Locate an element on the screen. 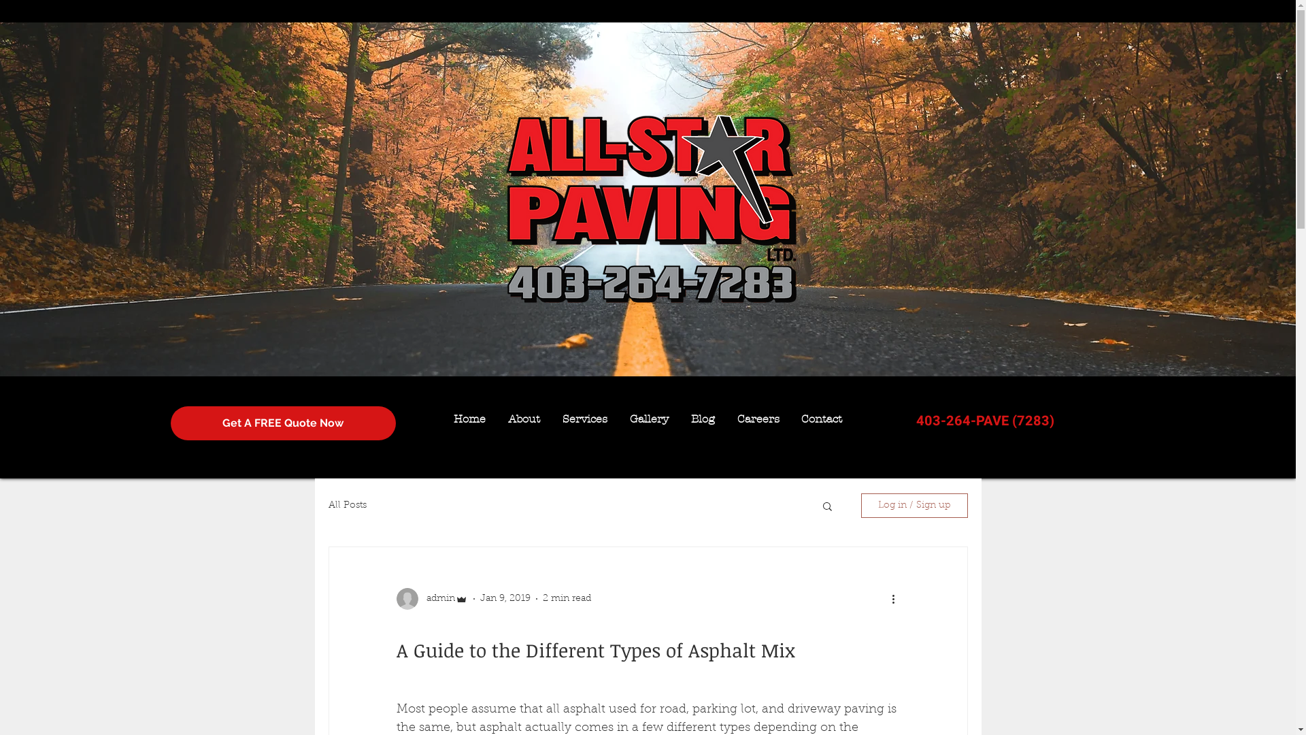 The height and width of the screenshot is (735, 1306). Services is located at coordinates (585, 419).